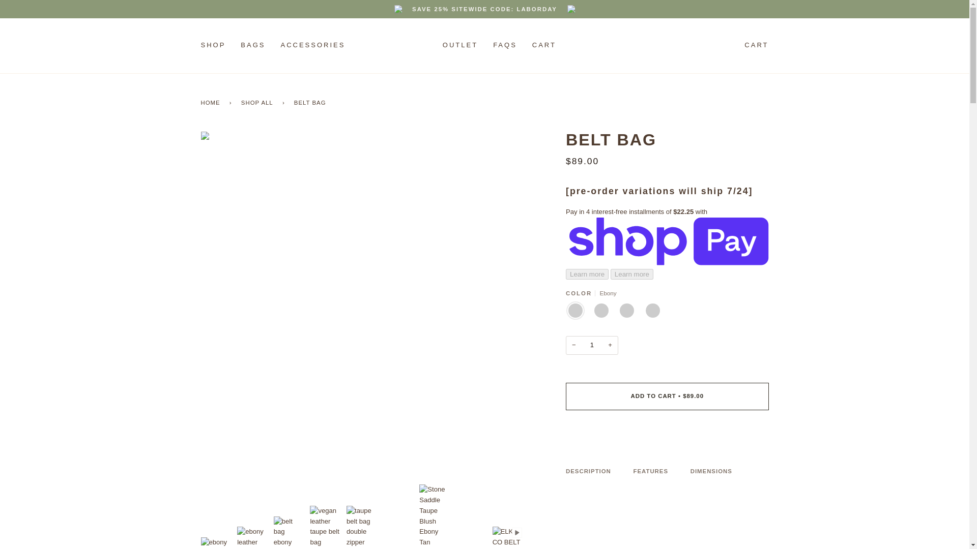 This screenshot has width=977, height=549. I want to click on SHOP ALL, so click(258, 102).